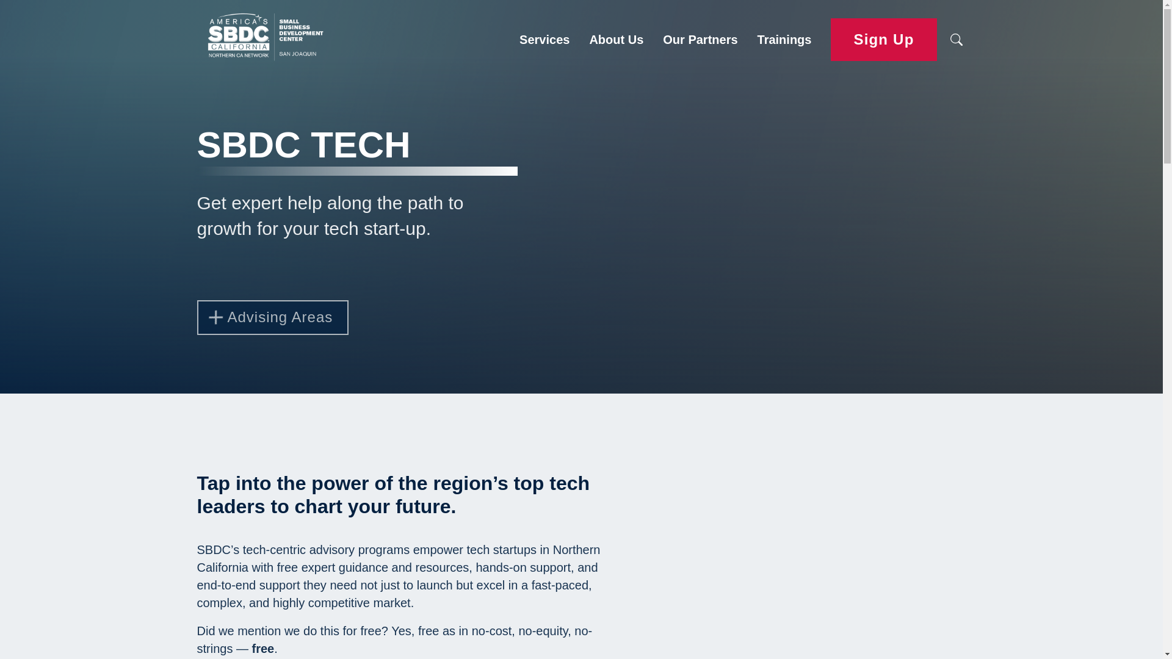 The width and height of the screenshot is (1172, 659). Describe the element at coordinates (615, 39) in the screenshot. I see `About Us` at that location.